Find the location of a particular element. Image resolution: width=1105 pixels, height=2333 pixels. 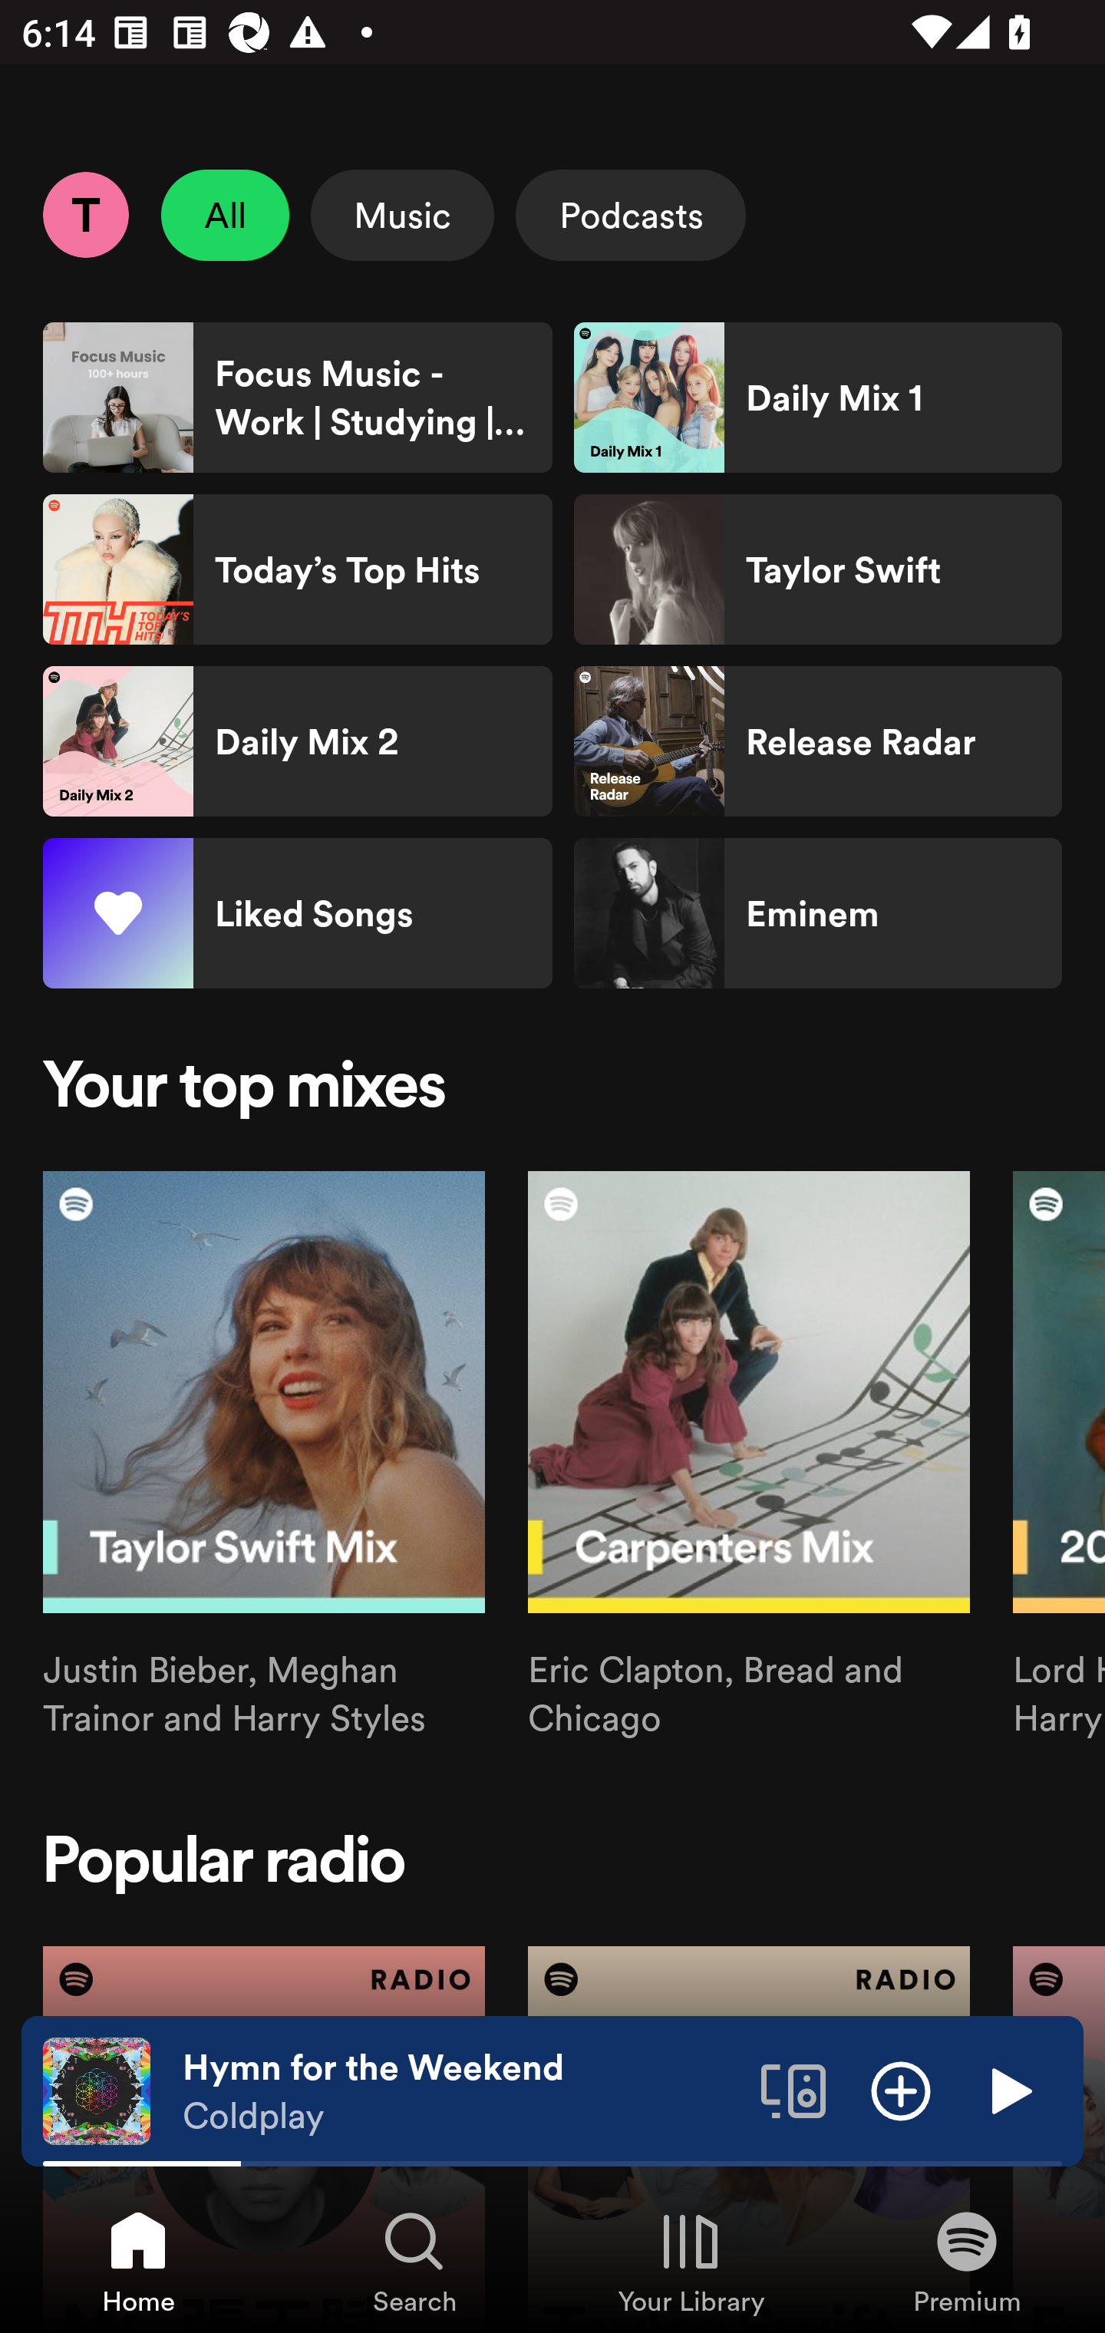

Daily Mix 1 Shortcut Daily Mix 1 is located at coordinates (817, 398).